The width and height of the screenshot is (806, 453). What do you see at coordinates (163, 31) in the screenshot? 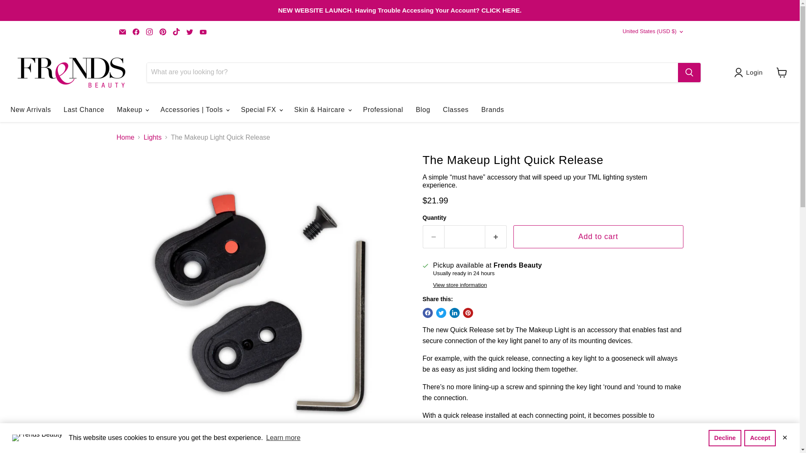
I see `Pinterest` at bounding box center [163, 31].